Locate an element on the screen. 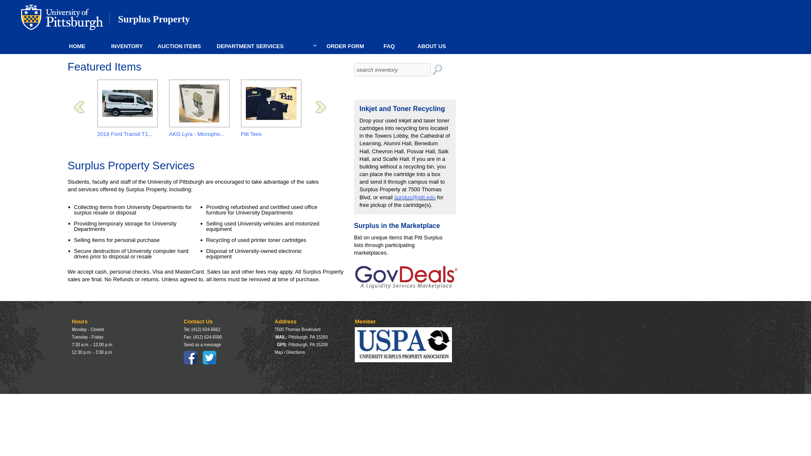 The image size is (811, 456). Pitt Tees is located at coordinates (251, 134).